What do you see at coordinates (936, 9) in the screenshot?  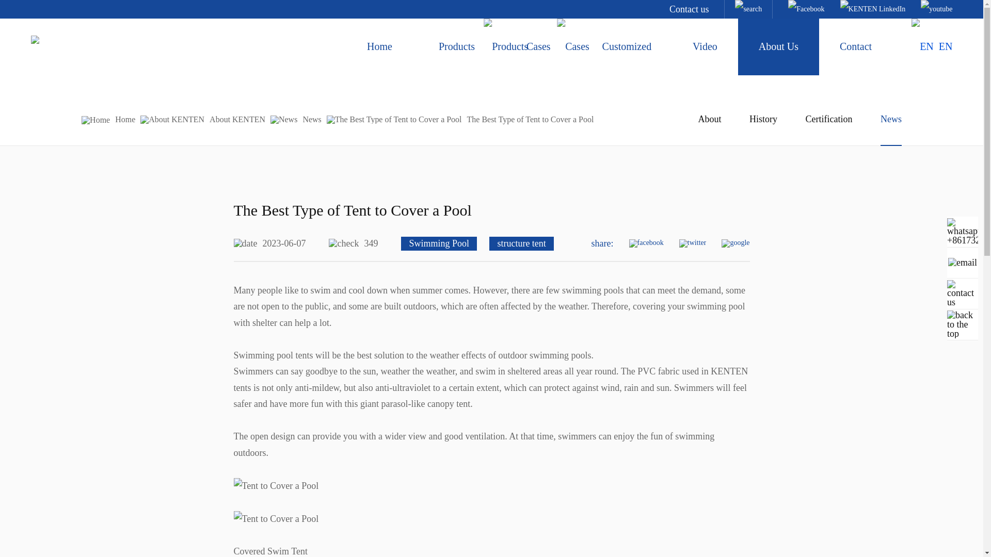 I see `youtube` at bounding box center [936, 9].